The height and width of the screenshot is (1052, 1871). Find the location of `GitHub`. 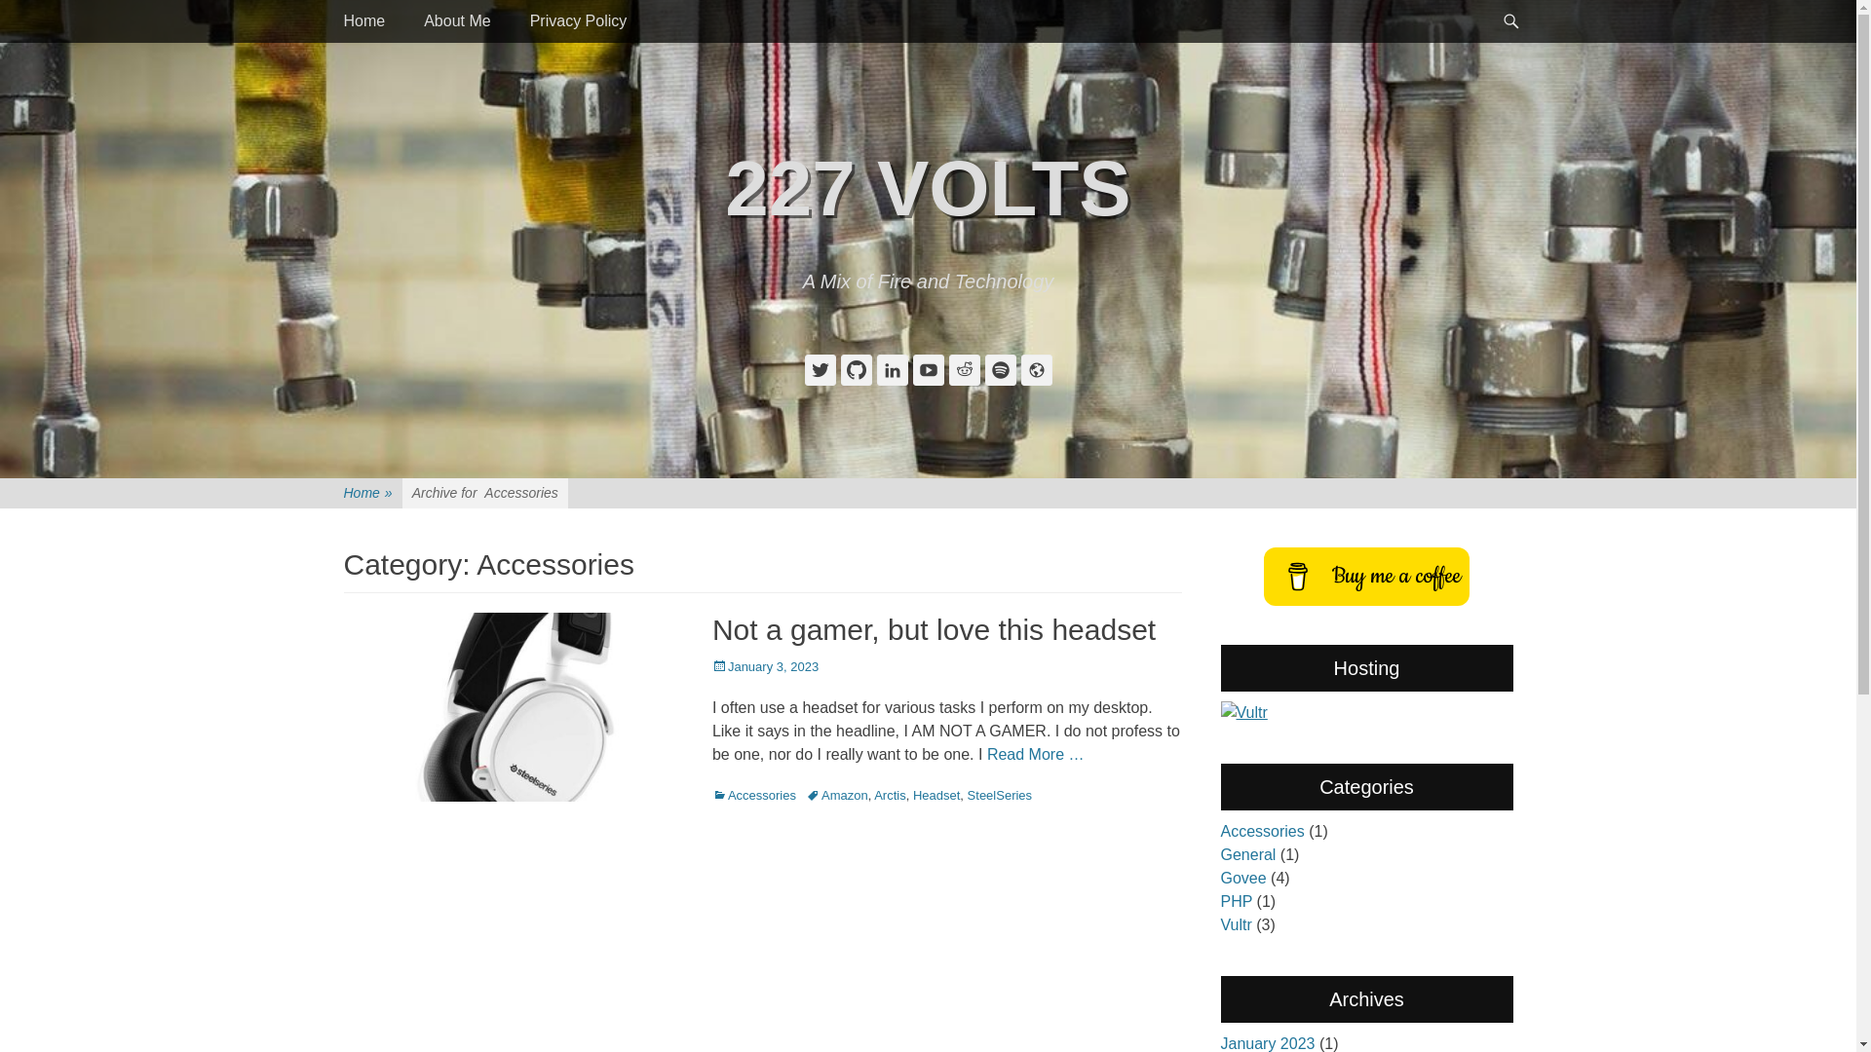

GitHub is located at coordinates (856, 370).